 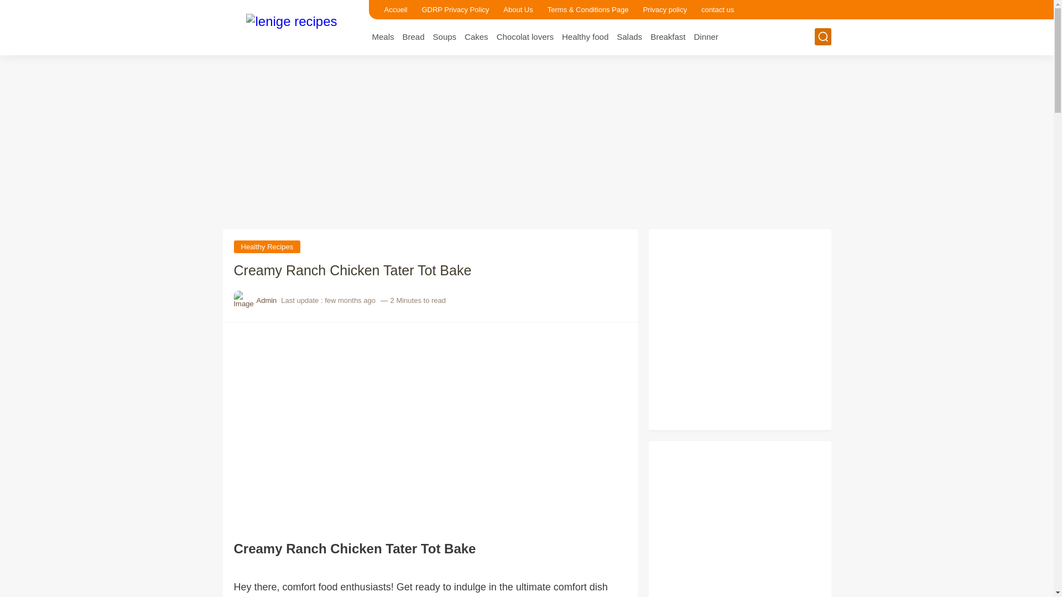 What do you see at coordinates (477, 36) in the screenshot?
I see `Cakes` at bounding box center [477, 36].